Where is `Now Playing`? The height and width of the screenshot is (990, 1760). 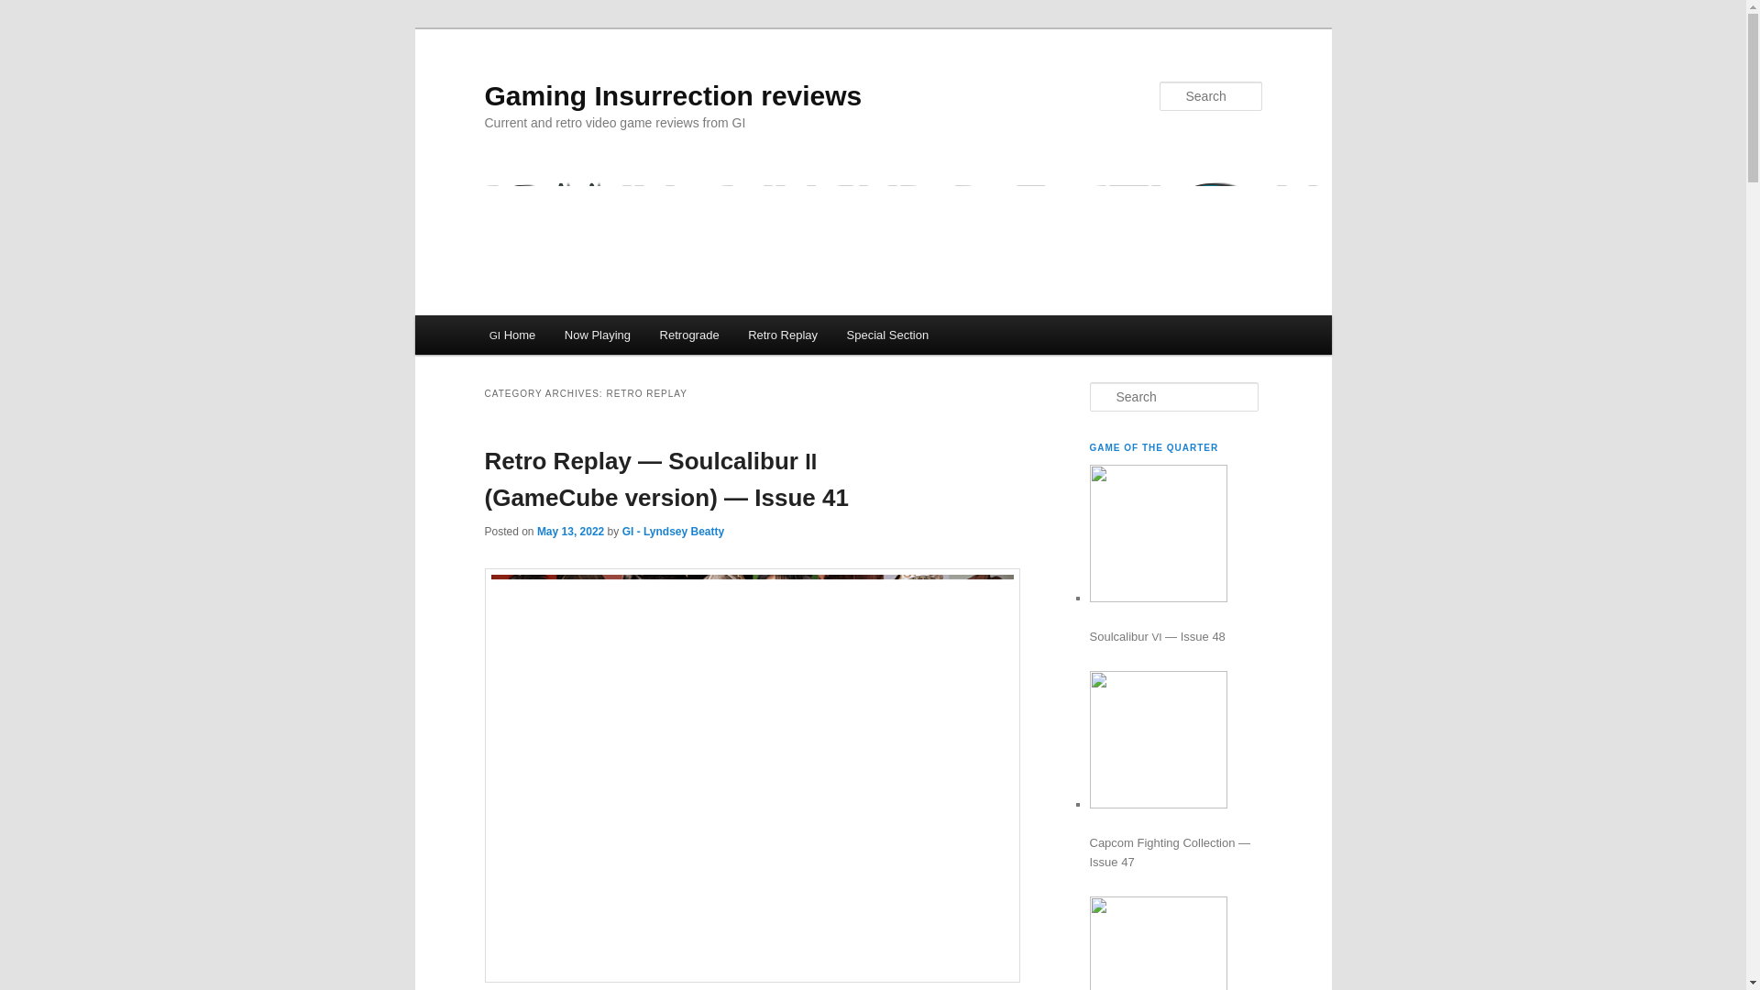 Now Playing is located at coordinates (598, 335).